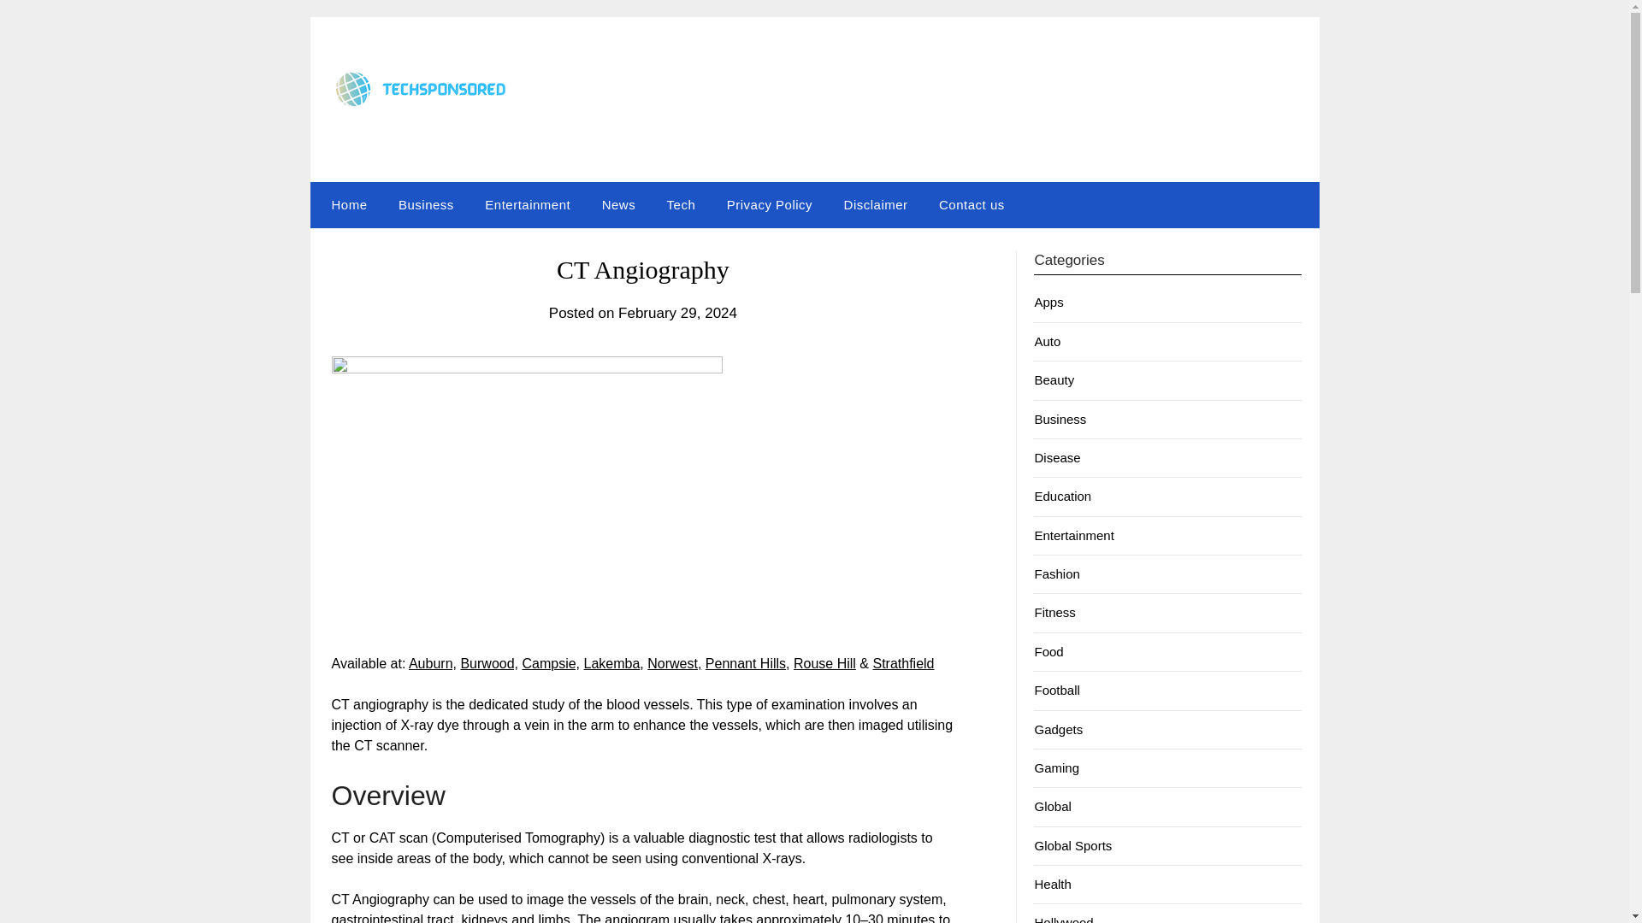  What do you see at coordinates (1060, 419) in the screenshot?
I see `Business` at bounding box center [1060, 419].